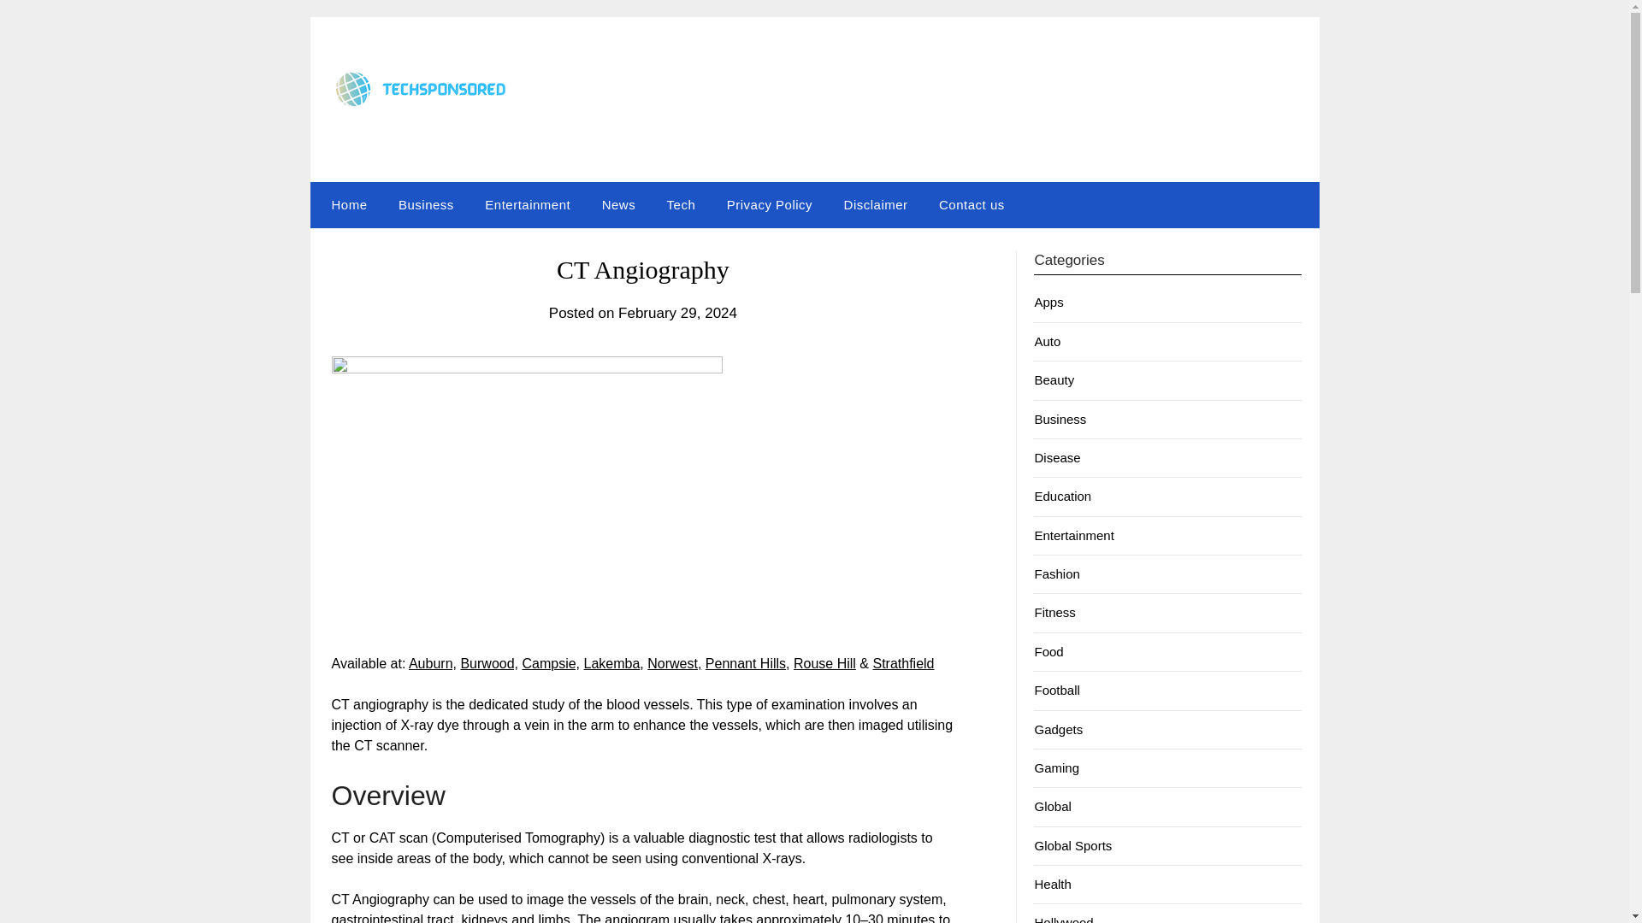  What do you see at coordinates (1060, 419) in the screenshot?
I see `Business` at bounding box center [1060, 419].